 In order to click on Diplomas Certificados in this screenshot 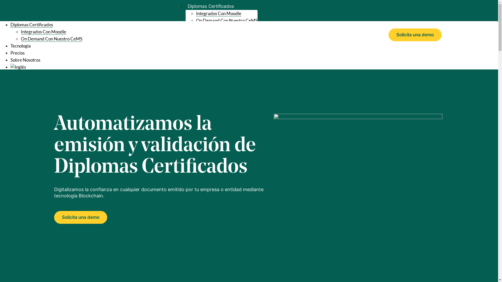, I will do `click(211, 6)`.